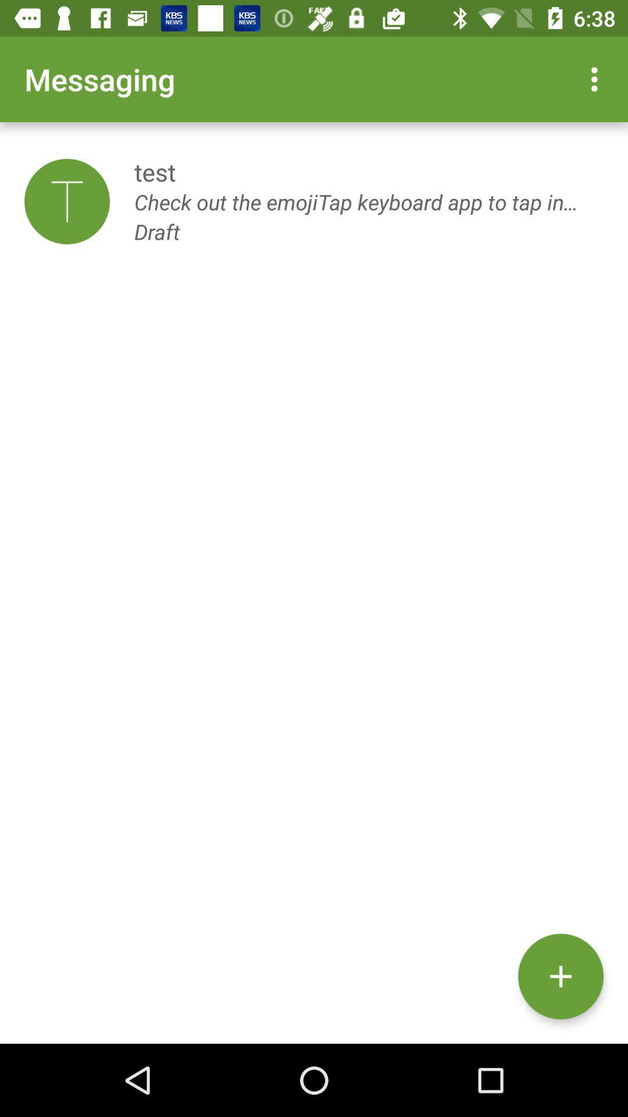  I want to click on press the app next to the messaging, so click(598, 79).